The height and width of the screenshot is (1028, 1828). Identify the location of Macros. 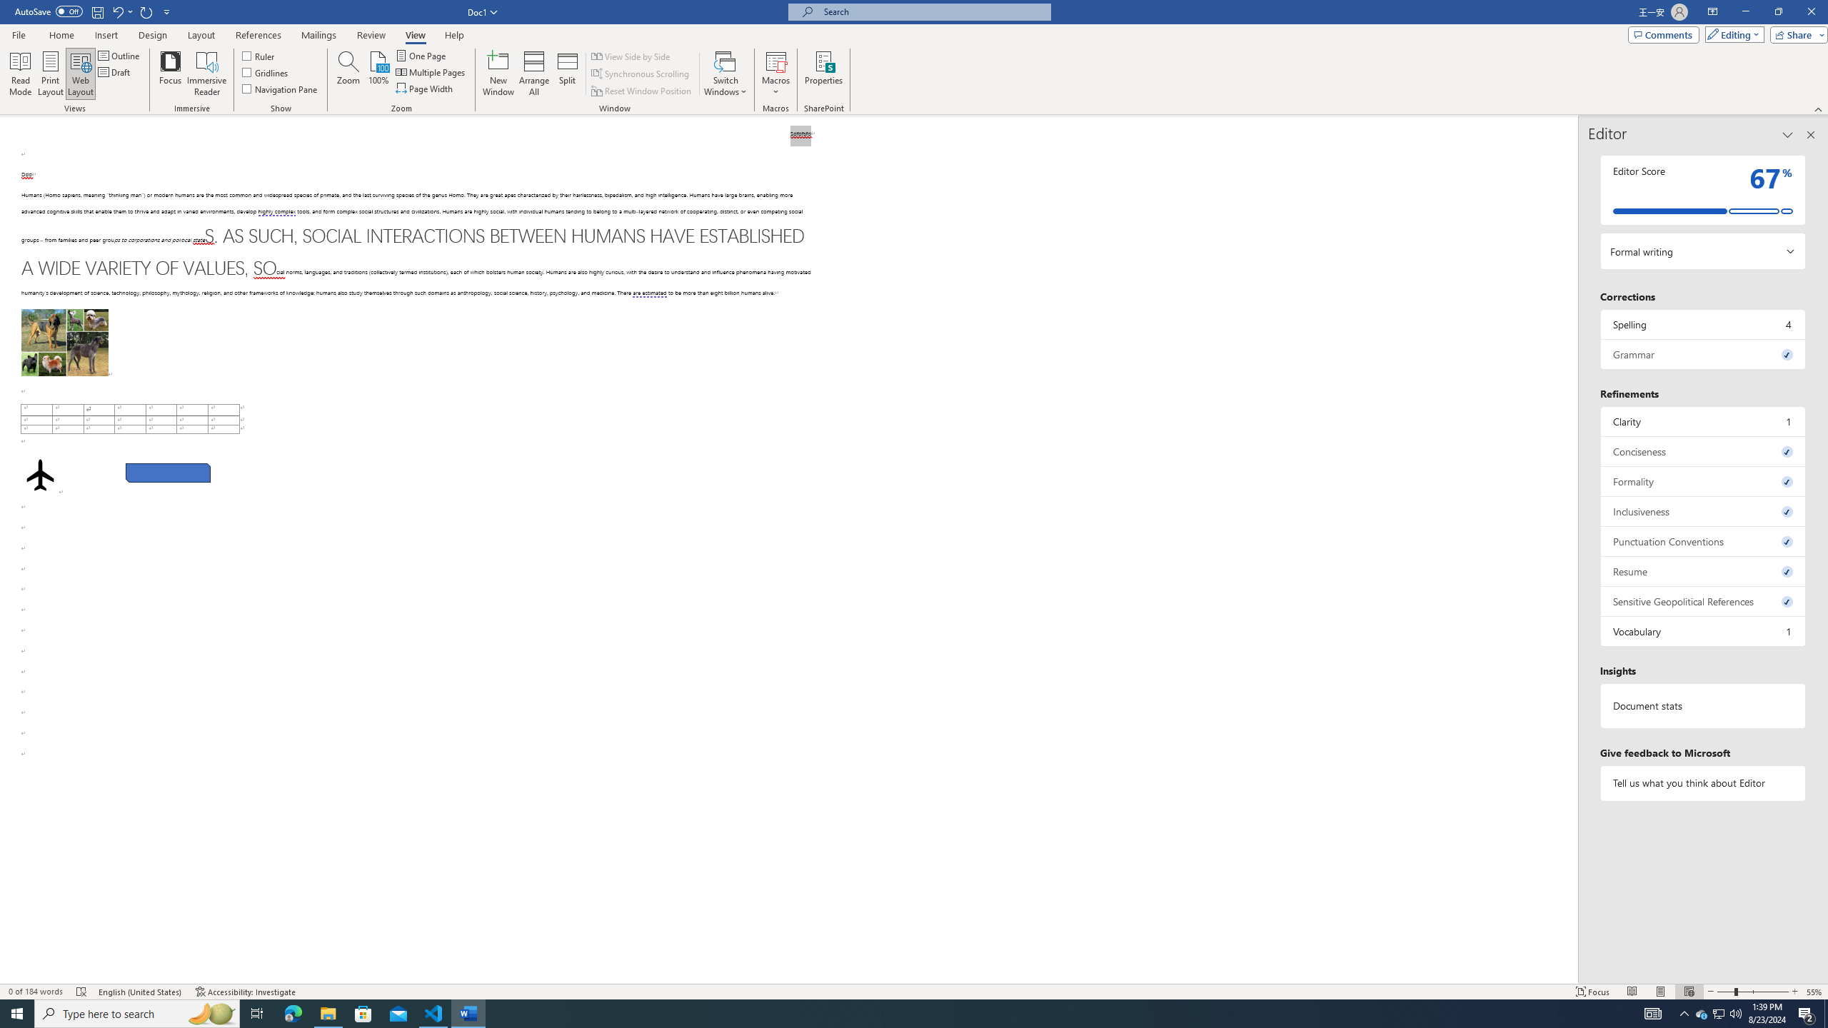
(775, 74).